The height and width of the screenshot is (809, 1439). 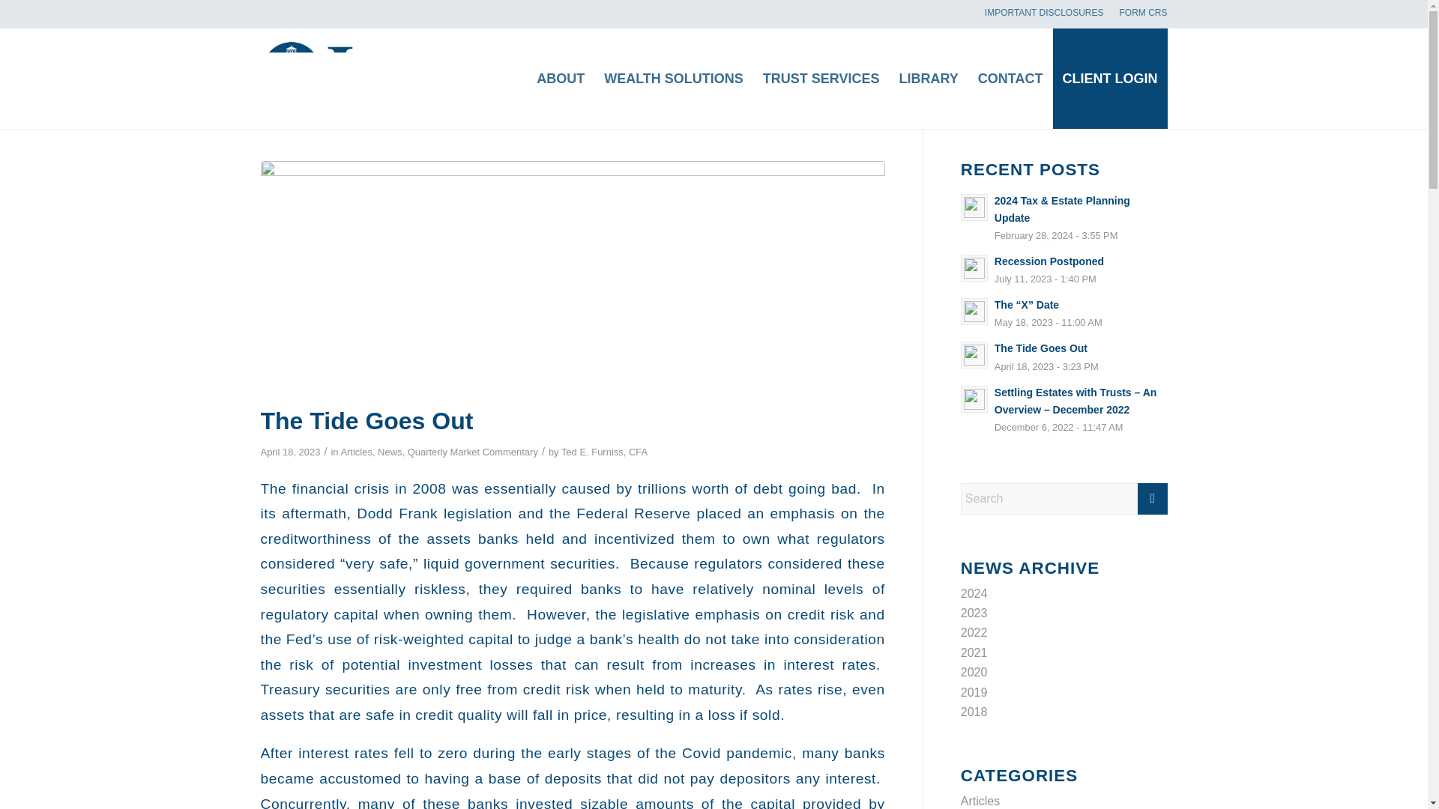 What do you see at coordinates (1040, 348) in the screenshot?
I see `Read: The Tide Goes Out` at bounding box center [1040, 348].